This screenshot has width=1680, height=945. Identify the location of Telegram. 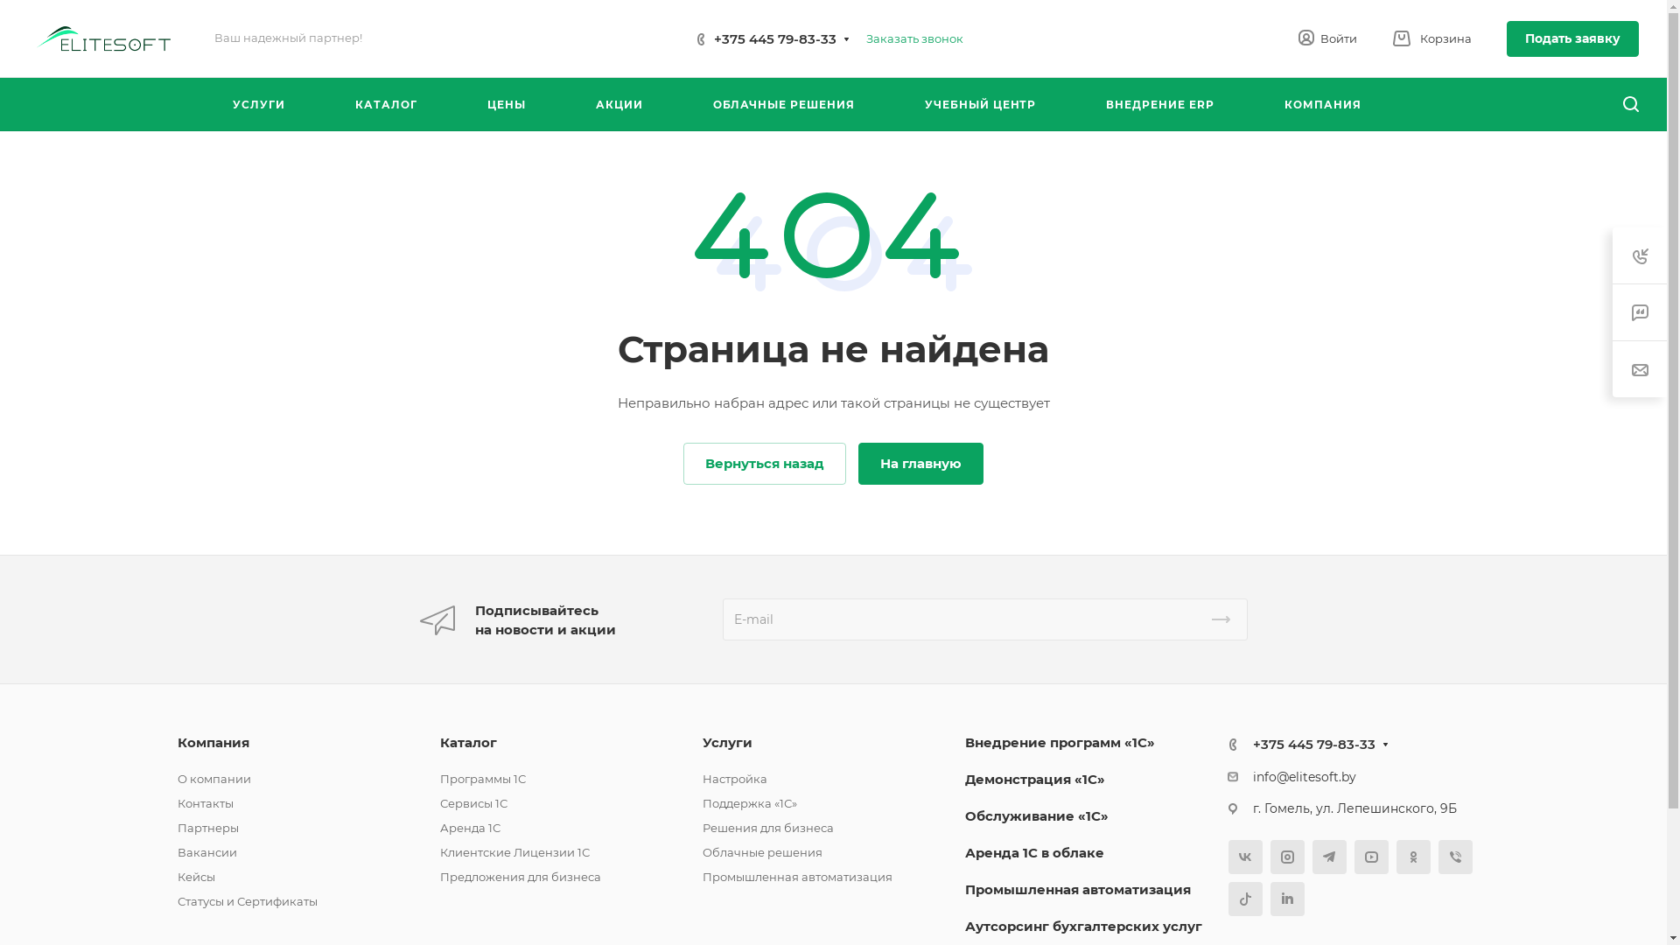
(1330, 857).